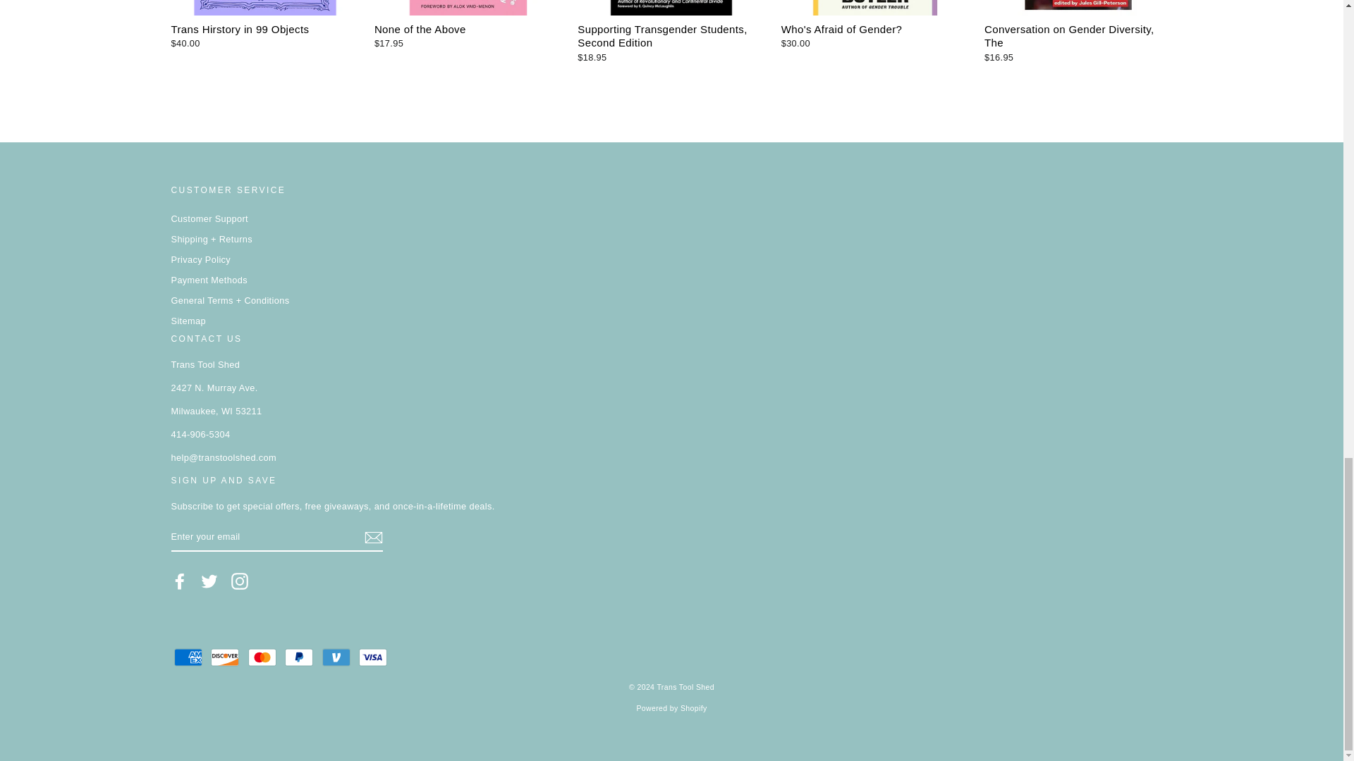 The height and width of the screenshot is (761, 1354). I want to click on American Express, so click(188, 657).